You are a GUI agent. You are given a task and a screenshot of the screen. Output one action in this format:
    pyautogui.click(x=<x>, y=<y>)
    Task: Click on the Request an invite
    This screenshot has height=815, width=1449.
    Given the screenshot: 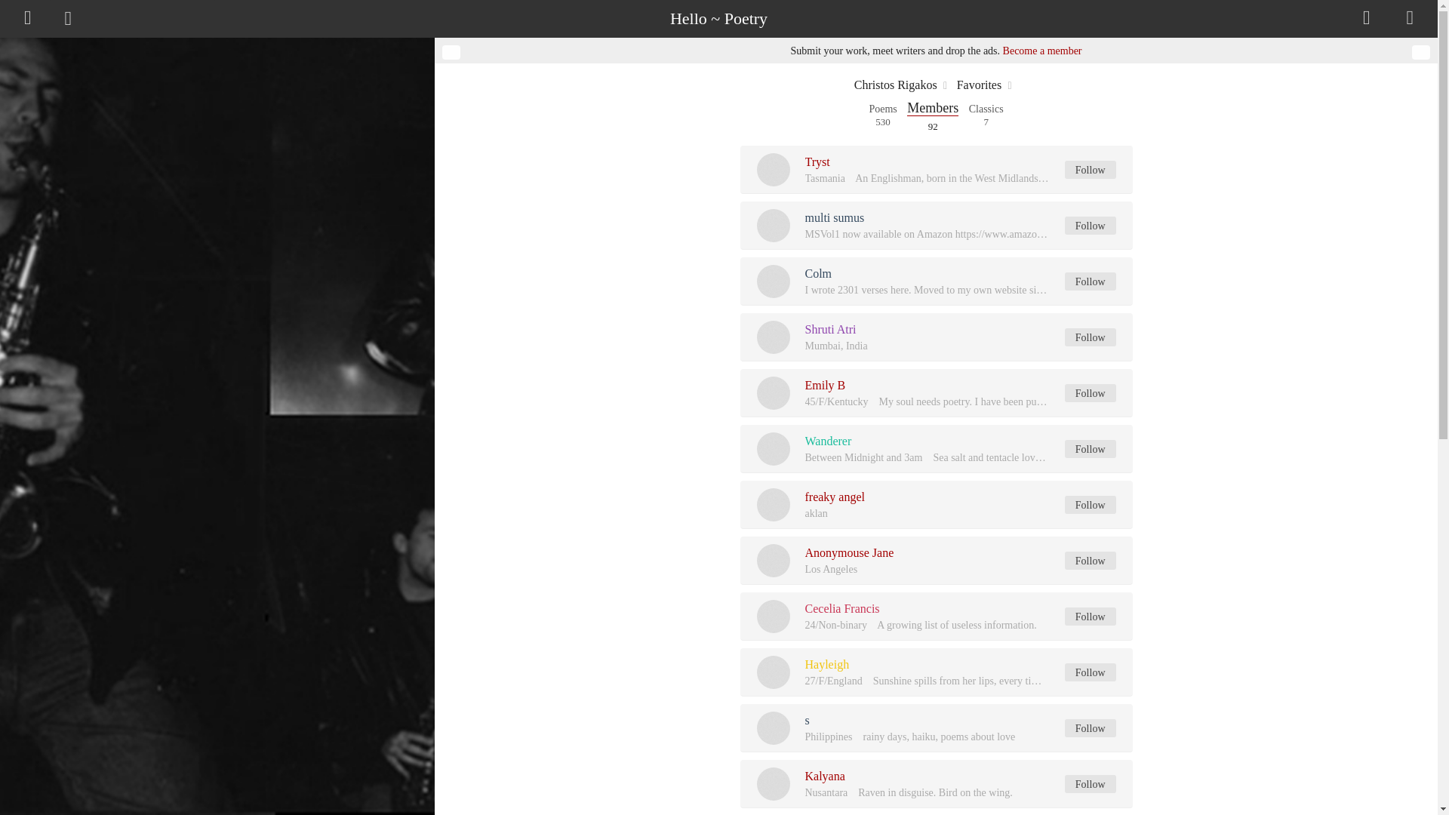 What is the action you would take?
    pyautogui.click(x=986, y=110)
    